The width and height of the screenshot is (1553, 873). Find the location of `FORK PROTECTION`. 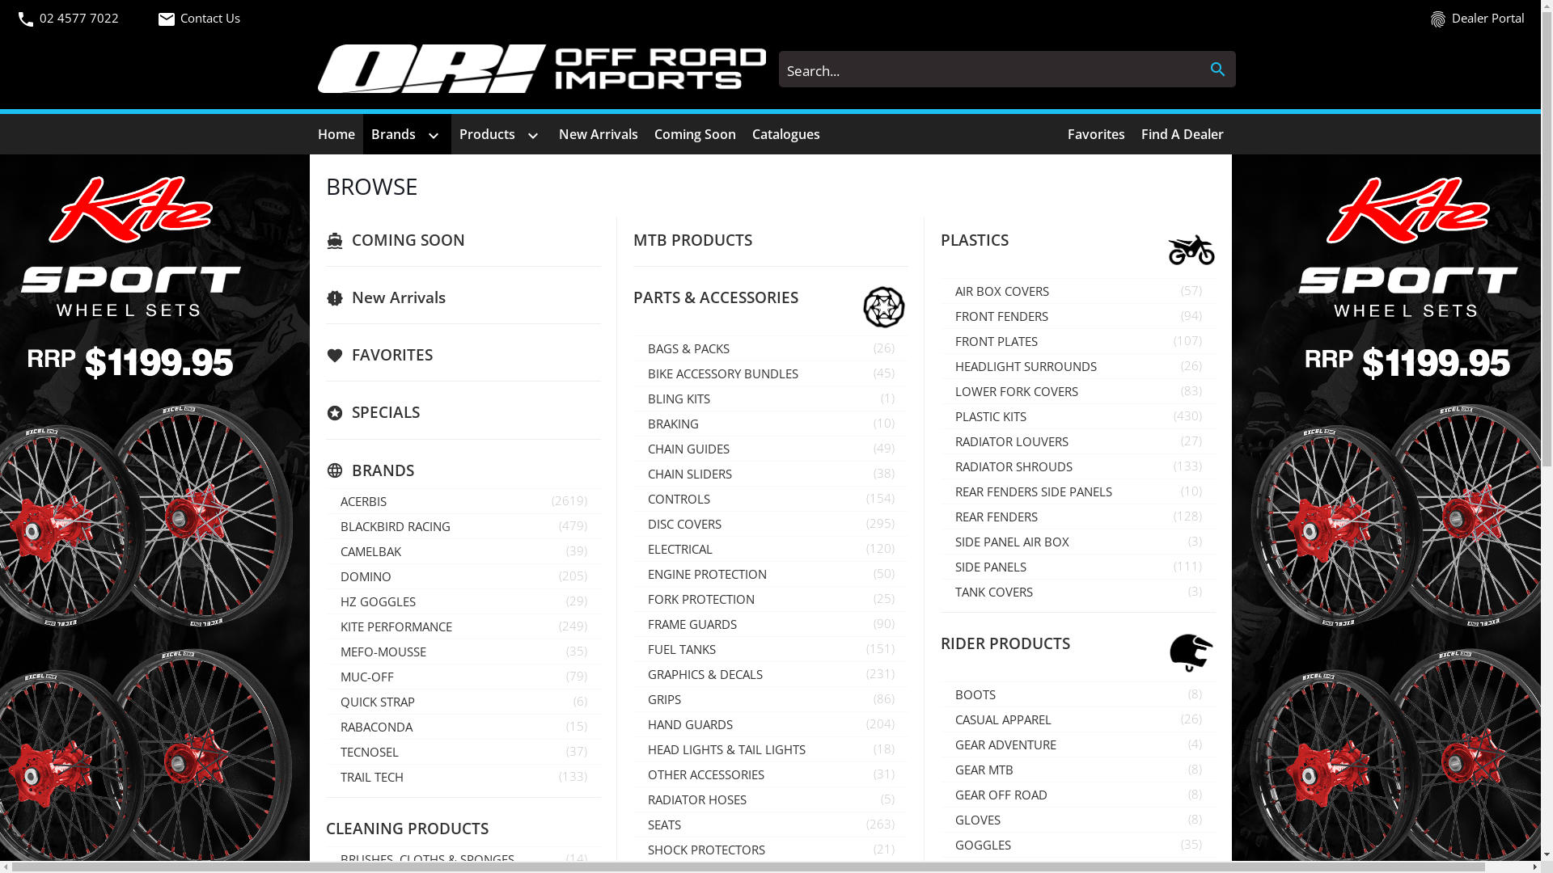

FORK PROTECTION is located at coordinates (743, 599).